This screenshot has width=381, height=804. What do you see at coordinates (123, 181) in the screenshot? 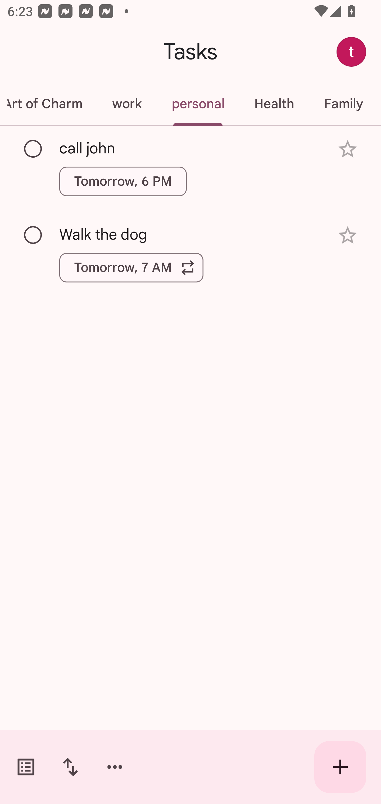
I see `Tomorrow, 6 PM` at bounding box center [123, 181].